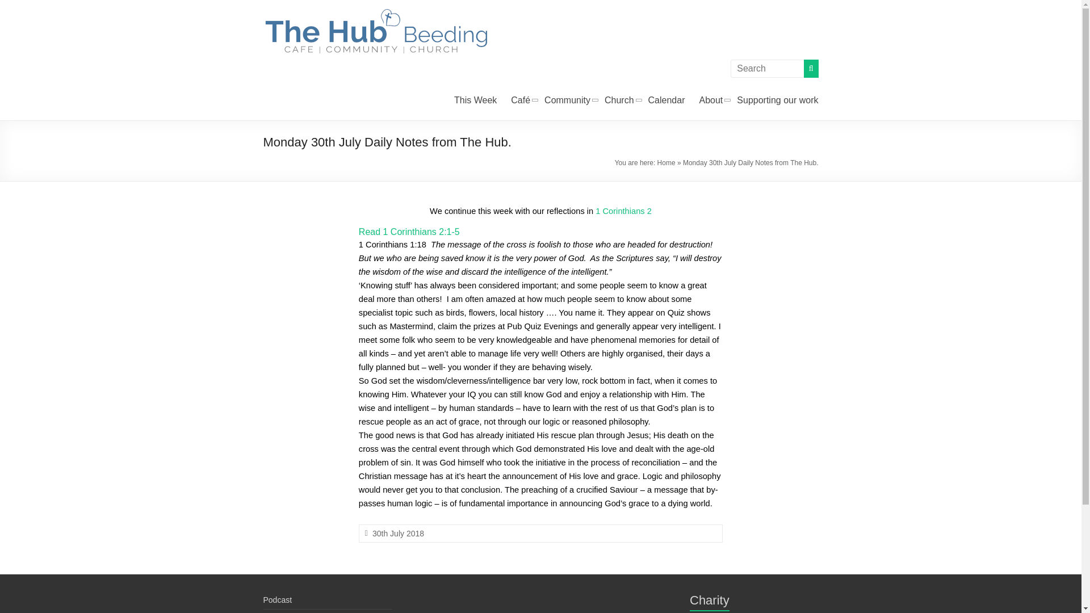  Describe the element at coordinates (619, 100) in the screenshot. I see `Church` at that location.